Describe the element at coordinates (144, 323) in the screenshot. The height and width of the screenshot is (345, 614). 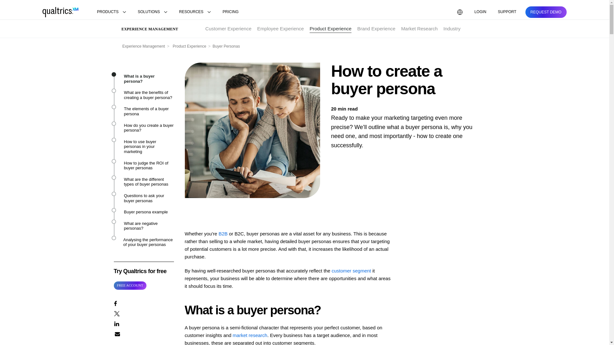
I see `Share on LinkedIn` at that location.